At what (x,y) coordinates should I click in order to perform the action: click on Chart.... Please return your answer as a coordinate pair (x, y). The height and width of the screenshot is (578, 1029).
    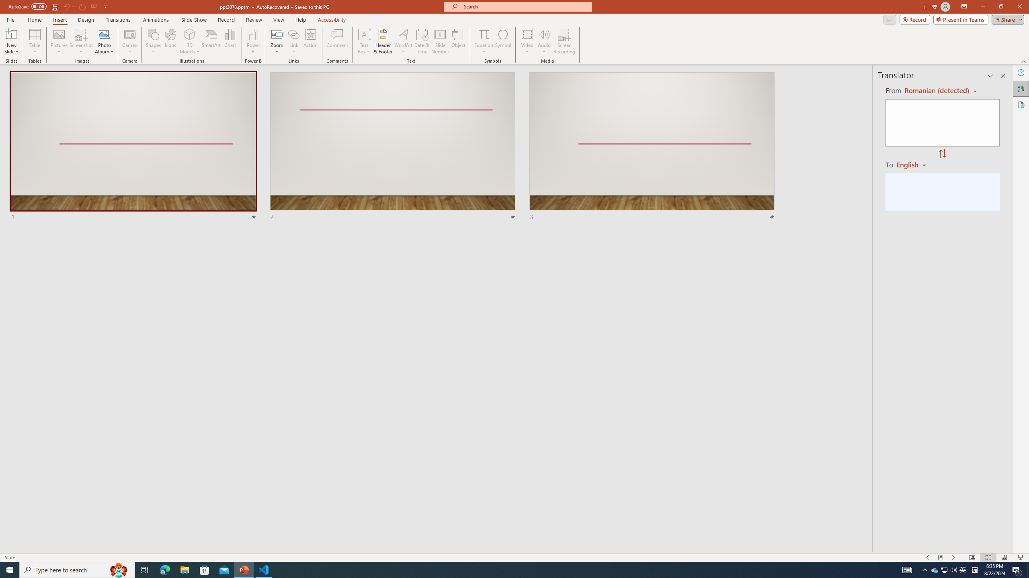
    Looking at the image, I should click on (230, 41).